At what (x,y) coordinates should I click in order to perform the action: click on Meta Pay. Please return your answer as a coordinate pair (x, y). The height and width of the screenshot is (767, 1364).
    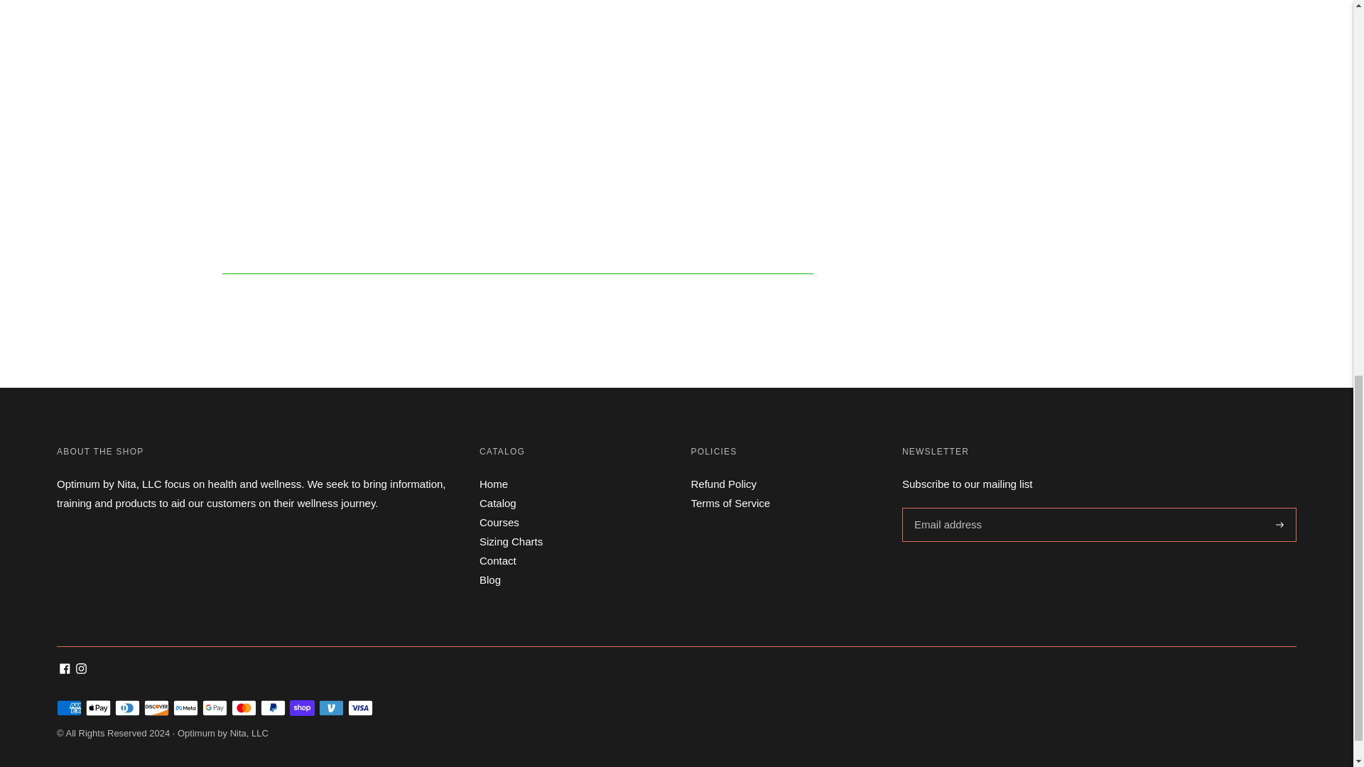
    Looking at the image, I should click on (185, 707).